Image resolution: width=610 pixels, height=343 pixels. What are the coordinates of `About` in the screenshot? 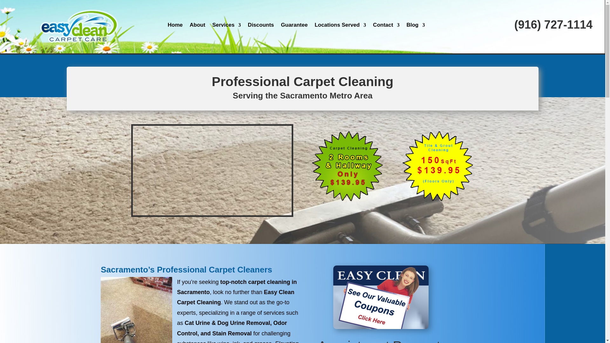 It's located at (197, 26).